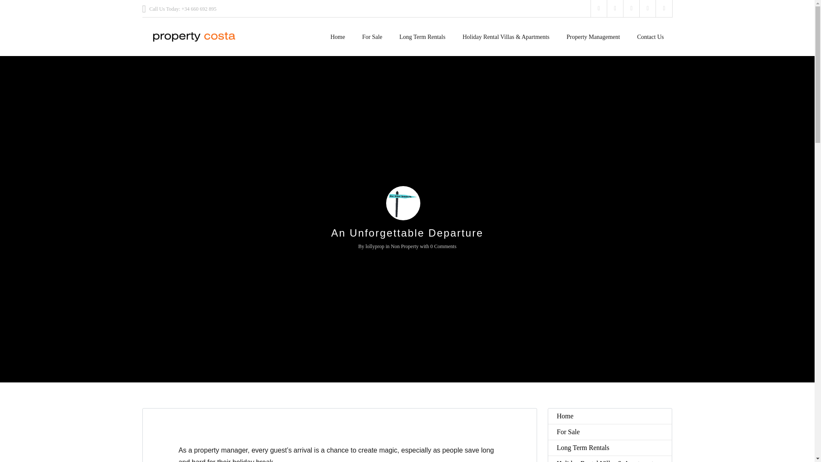 The image size is (821, 462). Describe the element at coordinates (375, 246) in the screenshot. I see `lollyprop` at that location.